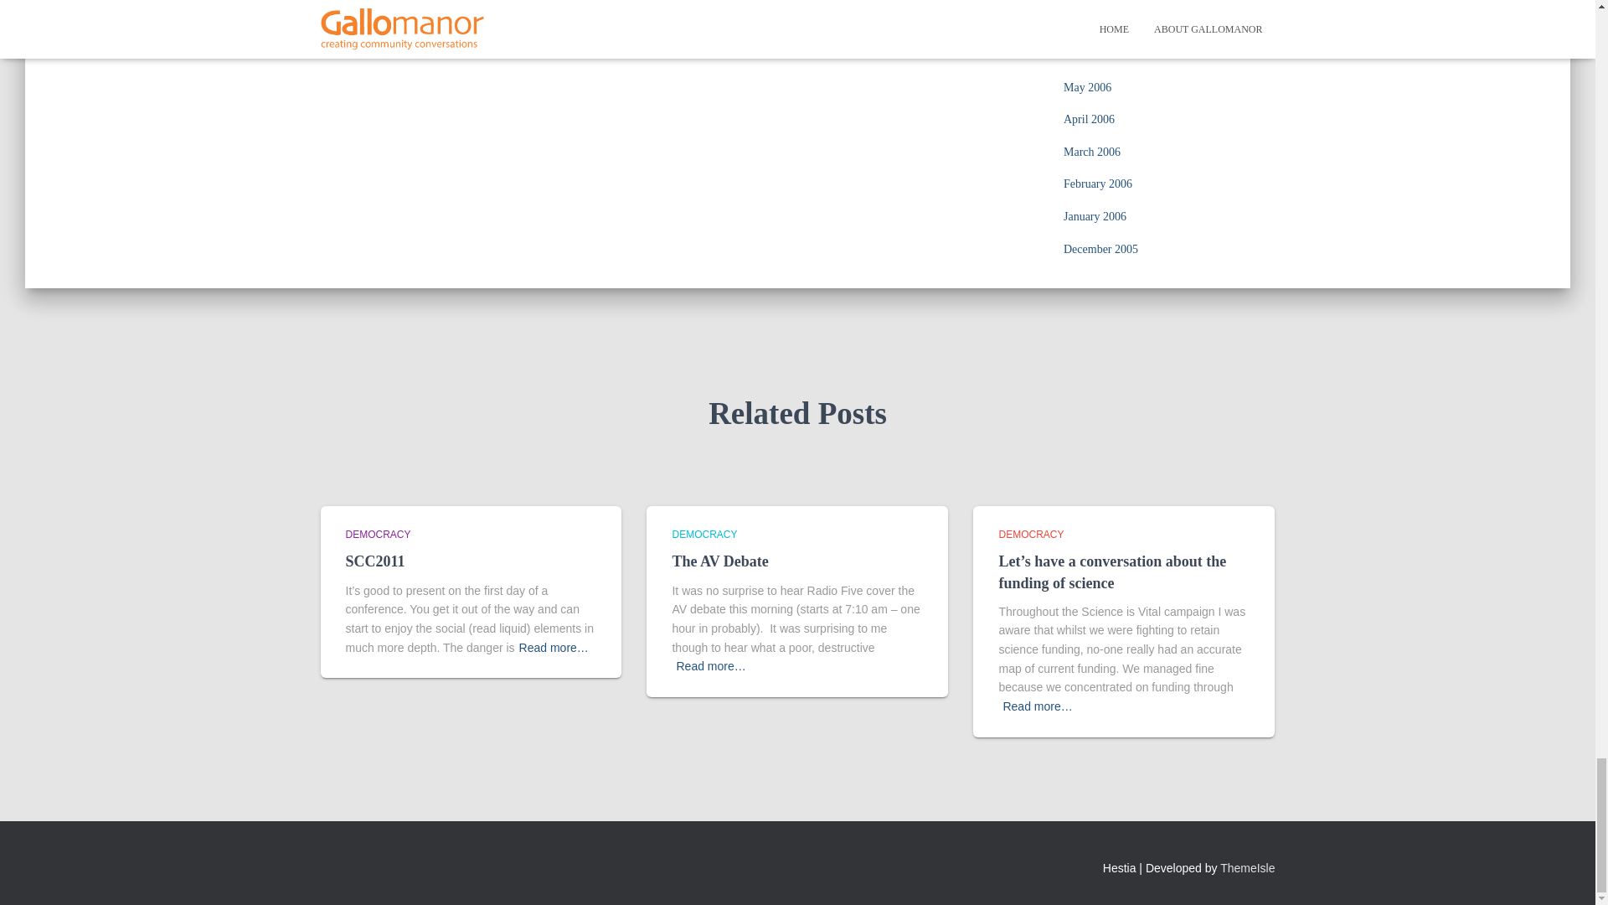  What do you see at coordinates (1030, 534) in the screenshot?
I see `View all posts in Democracy` at bounding box center [1030, 534].